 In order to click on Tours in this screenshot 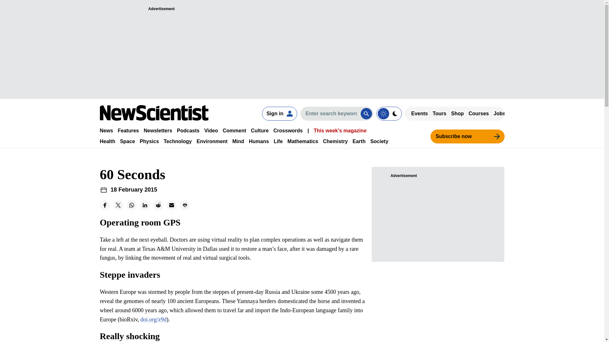, I will do `click(439, 113)`.